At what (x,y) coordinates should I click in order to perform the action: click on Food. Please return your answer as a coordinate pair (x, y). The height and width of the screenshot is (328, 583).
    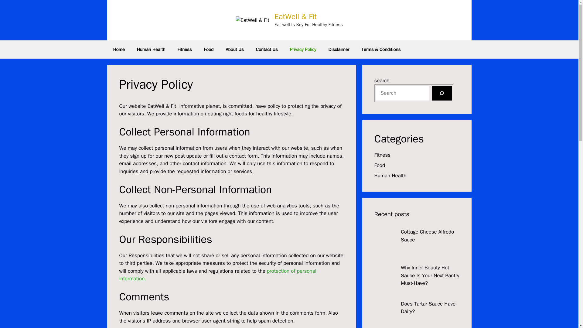
    Looking at the image, I should click on (209, 49).